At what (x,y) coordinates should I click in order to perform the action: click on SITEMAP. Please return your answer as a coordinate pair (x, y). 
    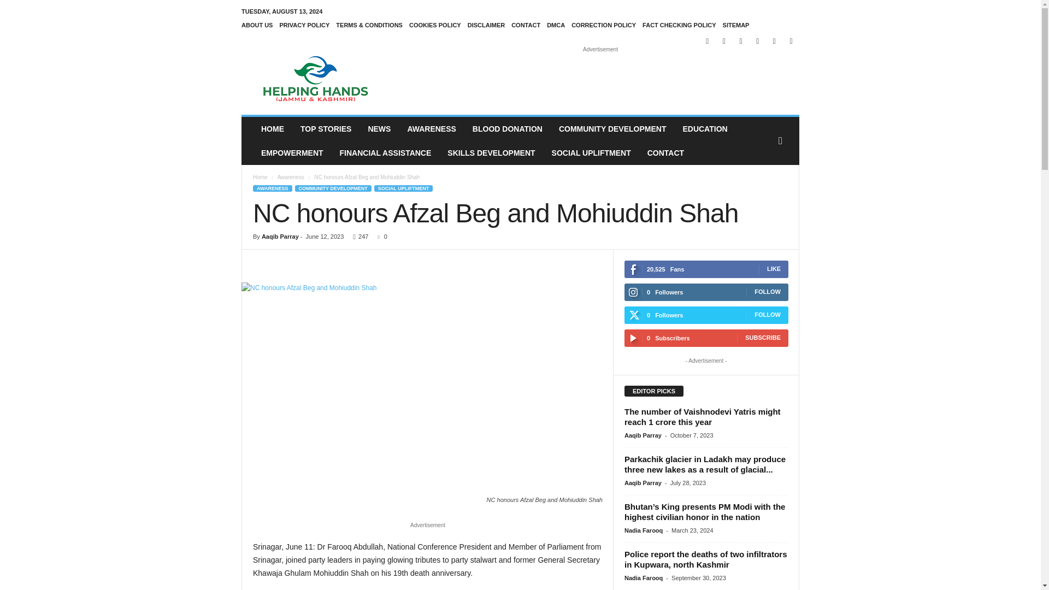
    Looking at the image, I should click on (736, 25).